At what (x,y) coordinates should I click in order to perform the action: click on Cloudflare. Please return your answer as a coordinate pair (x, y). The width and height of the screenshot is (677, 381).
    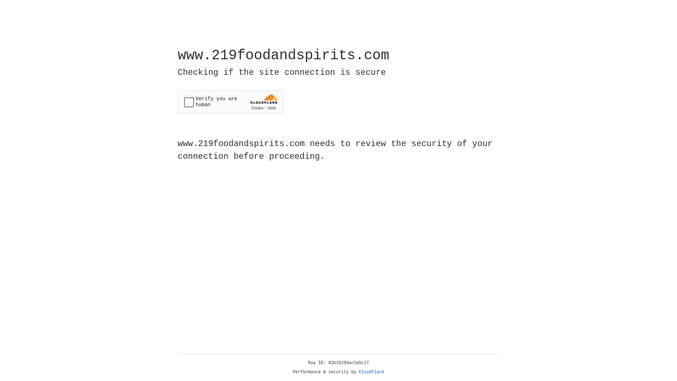
    Looking at the image, I should click on (372, 372).